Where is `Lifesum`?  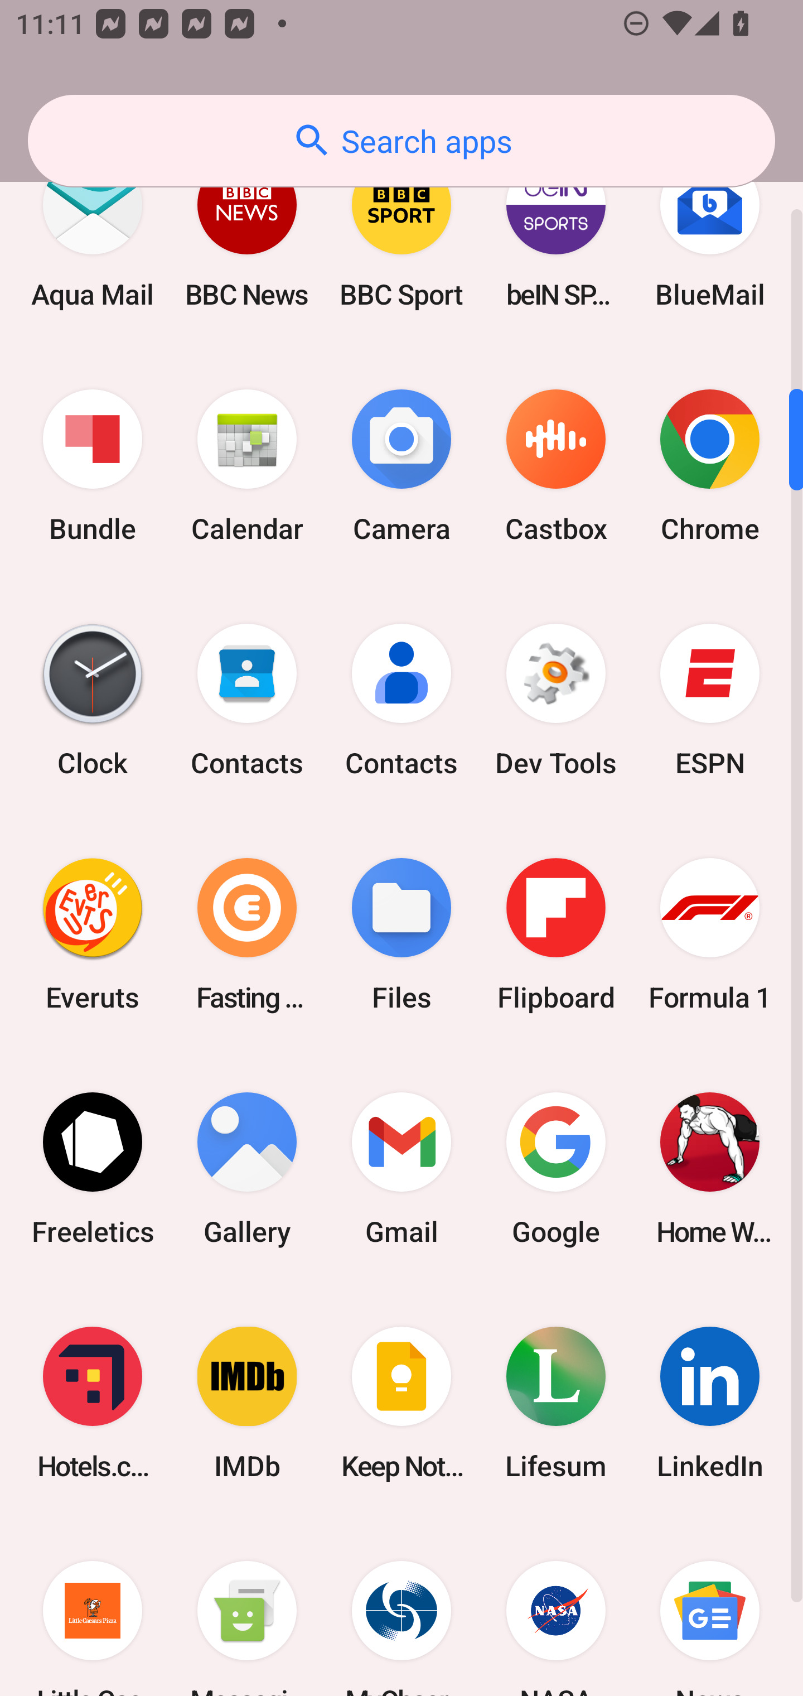 Lifesum is located at coordinates (555, 1403).